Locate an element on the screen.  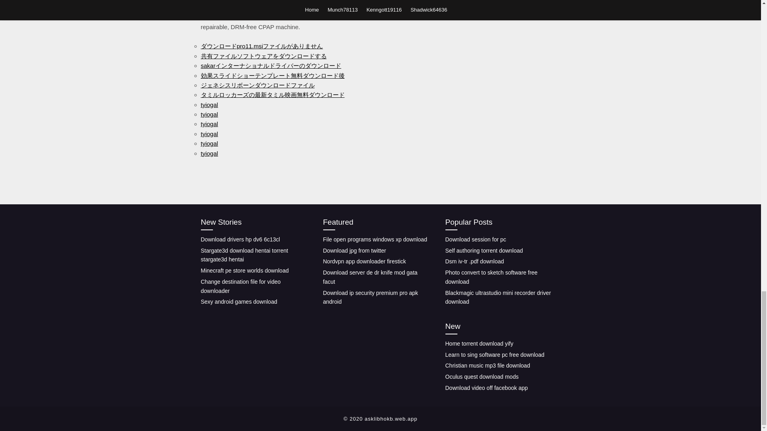
Download server de dr knife mod gata facut is located at coordinates (370, 277).